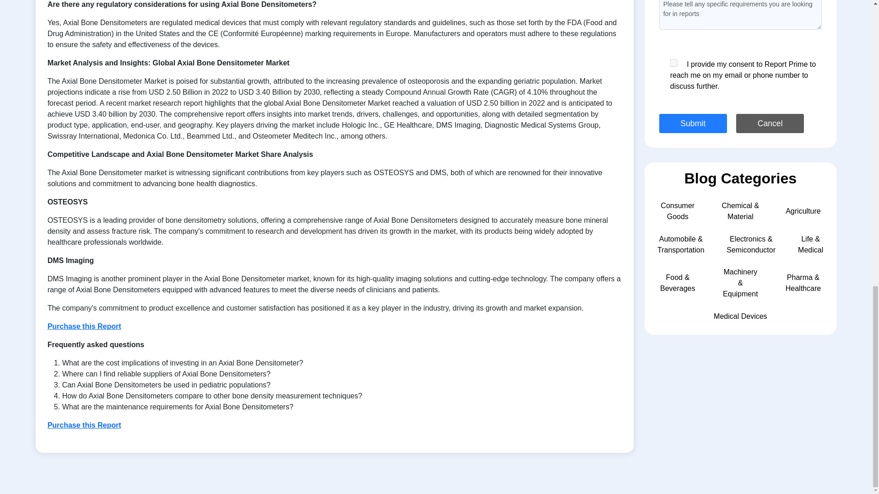 Image resolution: width=879 pixels, height=494 pixels. I want to click on Agriculture, so click(803, 210).